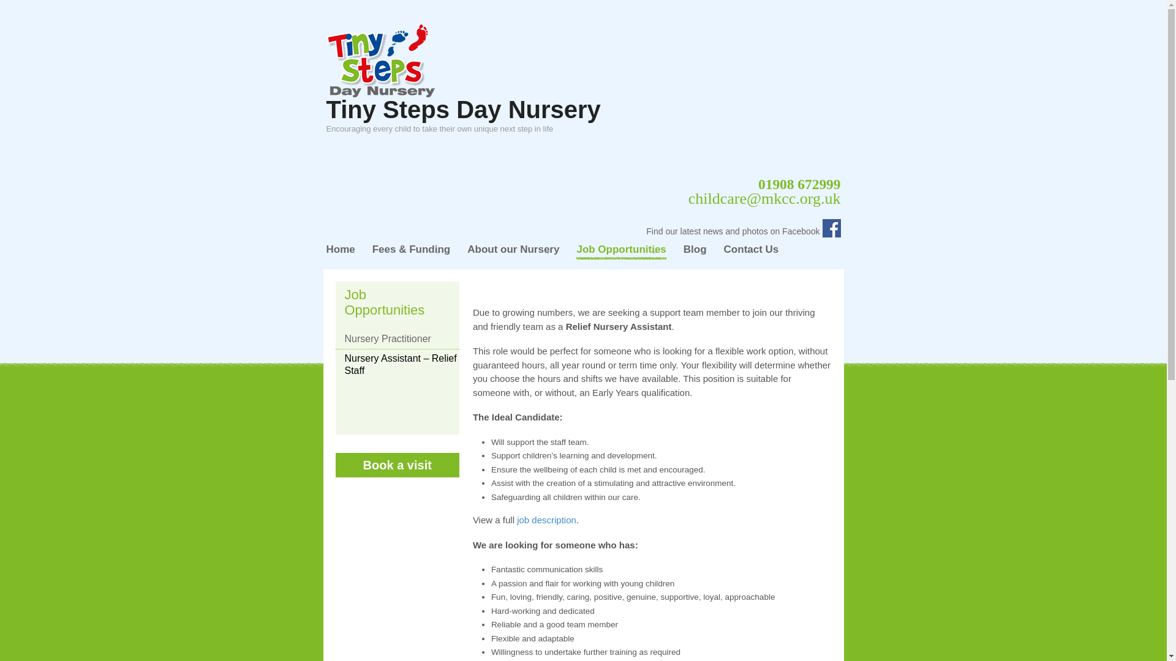 The height and width of the screenshot is (661, 1176). I want to click on Job Opportunities, so click(620, 252).